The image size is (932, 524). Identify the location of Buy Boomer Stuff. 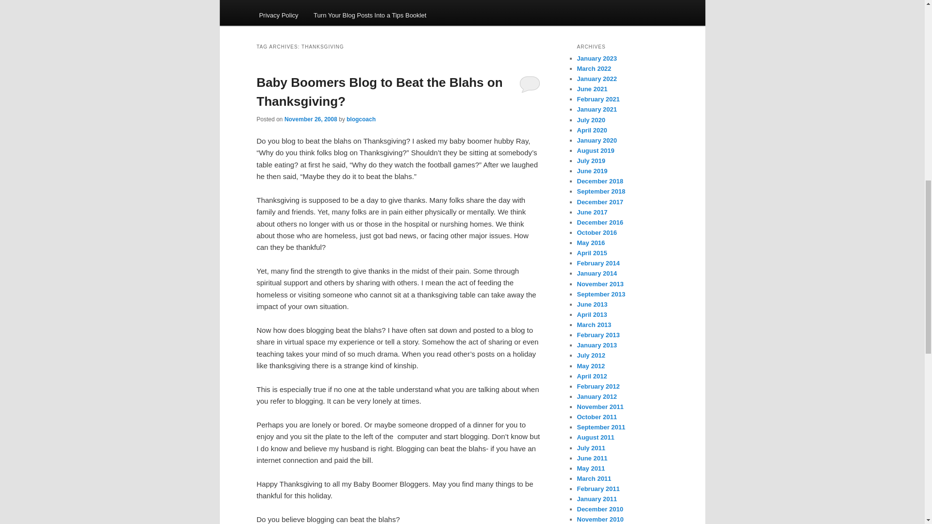
(443, 2).